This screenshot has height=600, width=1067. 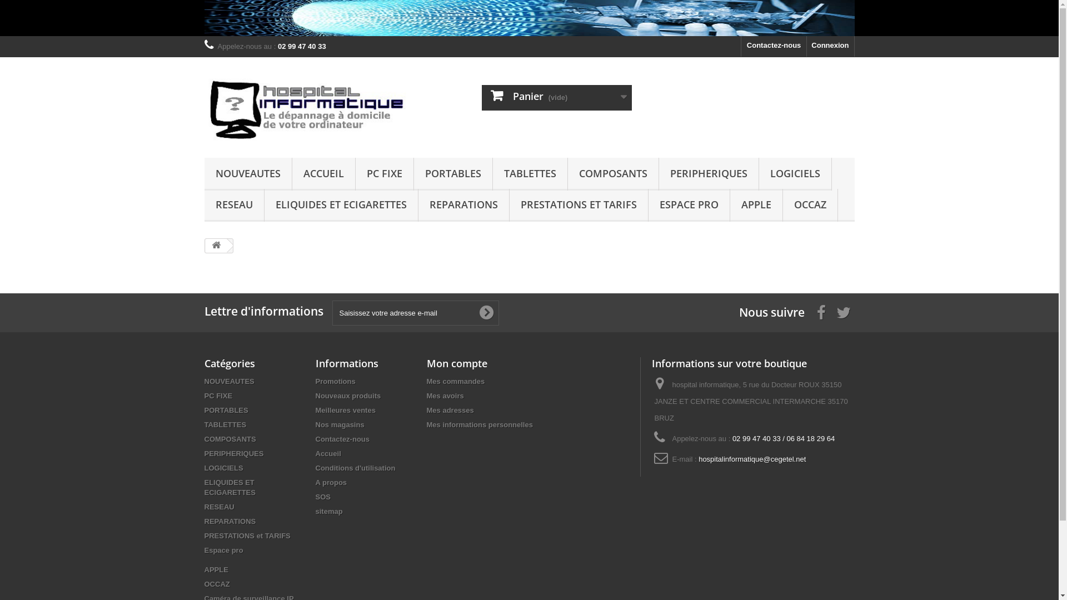 What do you see at coordinates (224, 550) in the screenshot?
I see `Espace pro` at bounding box center [224, 550].